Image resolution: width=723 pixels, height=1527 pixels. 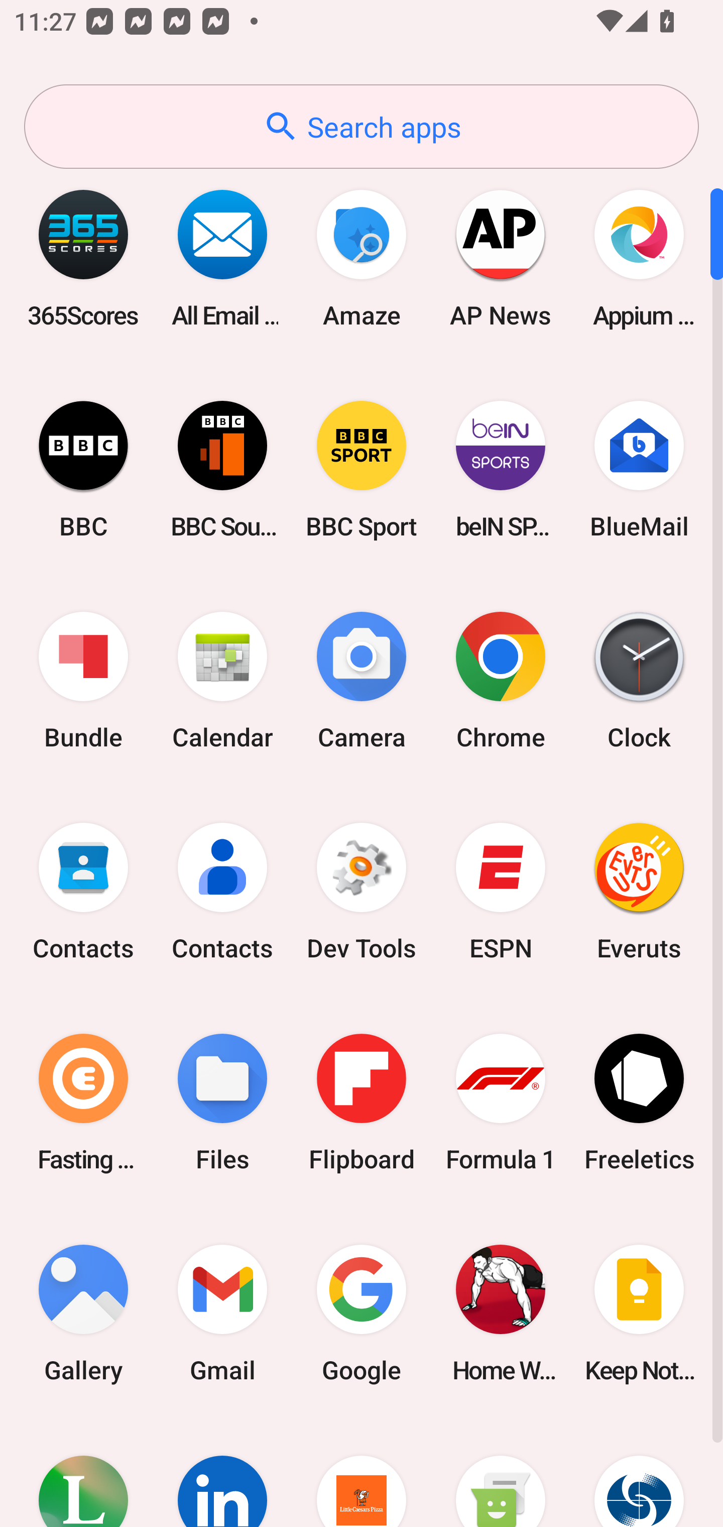 I want to click on beIN SPORTS, so click(x=500, y=469).